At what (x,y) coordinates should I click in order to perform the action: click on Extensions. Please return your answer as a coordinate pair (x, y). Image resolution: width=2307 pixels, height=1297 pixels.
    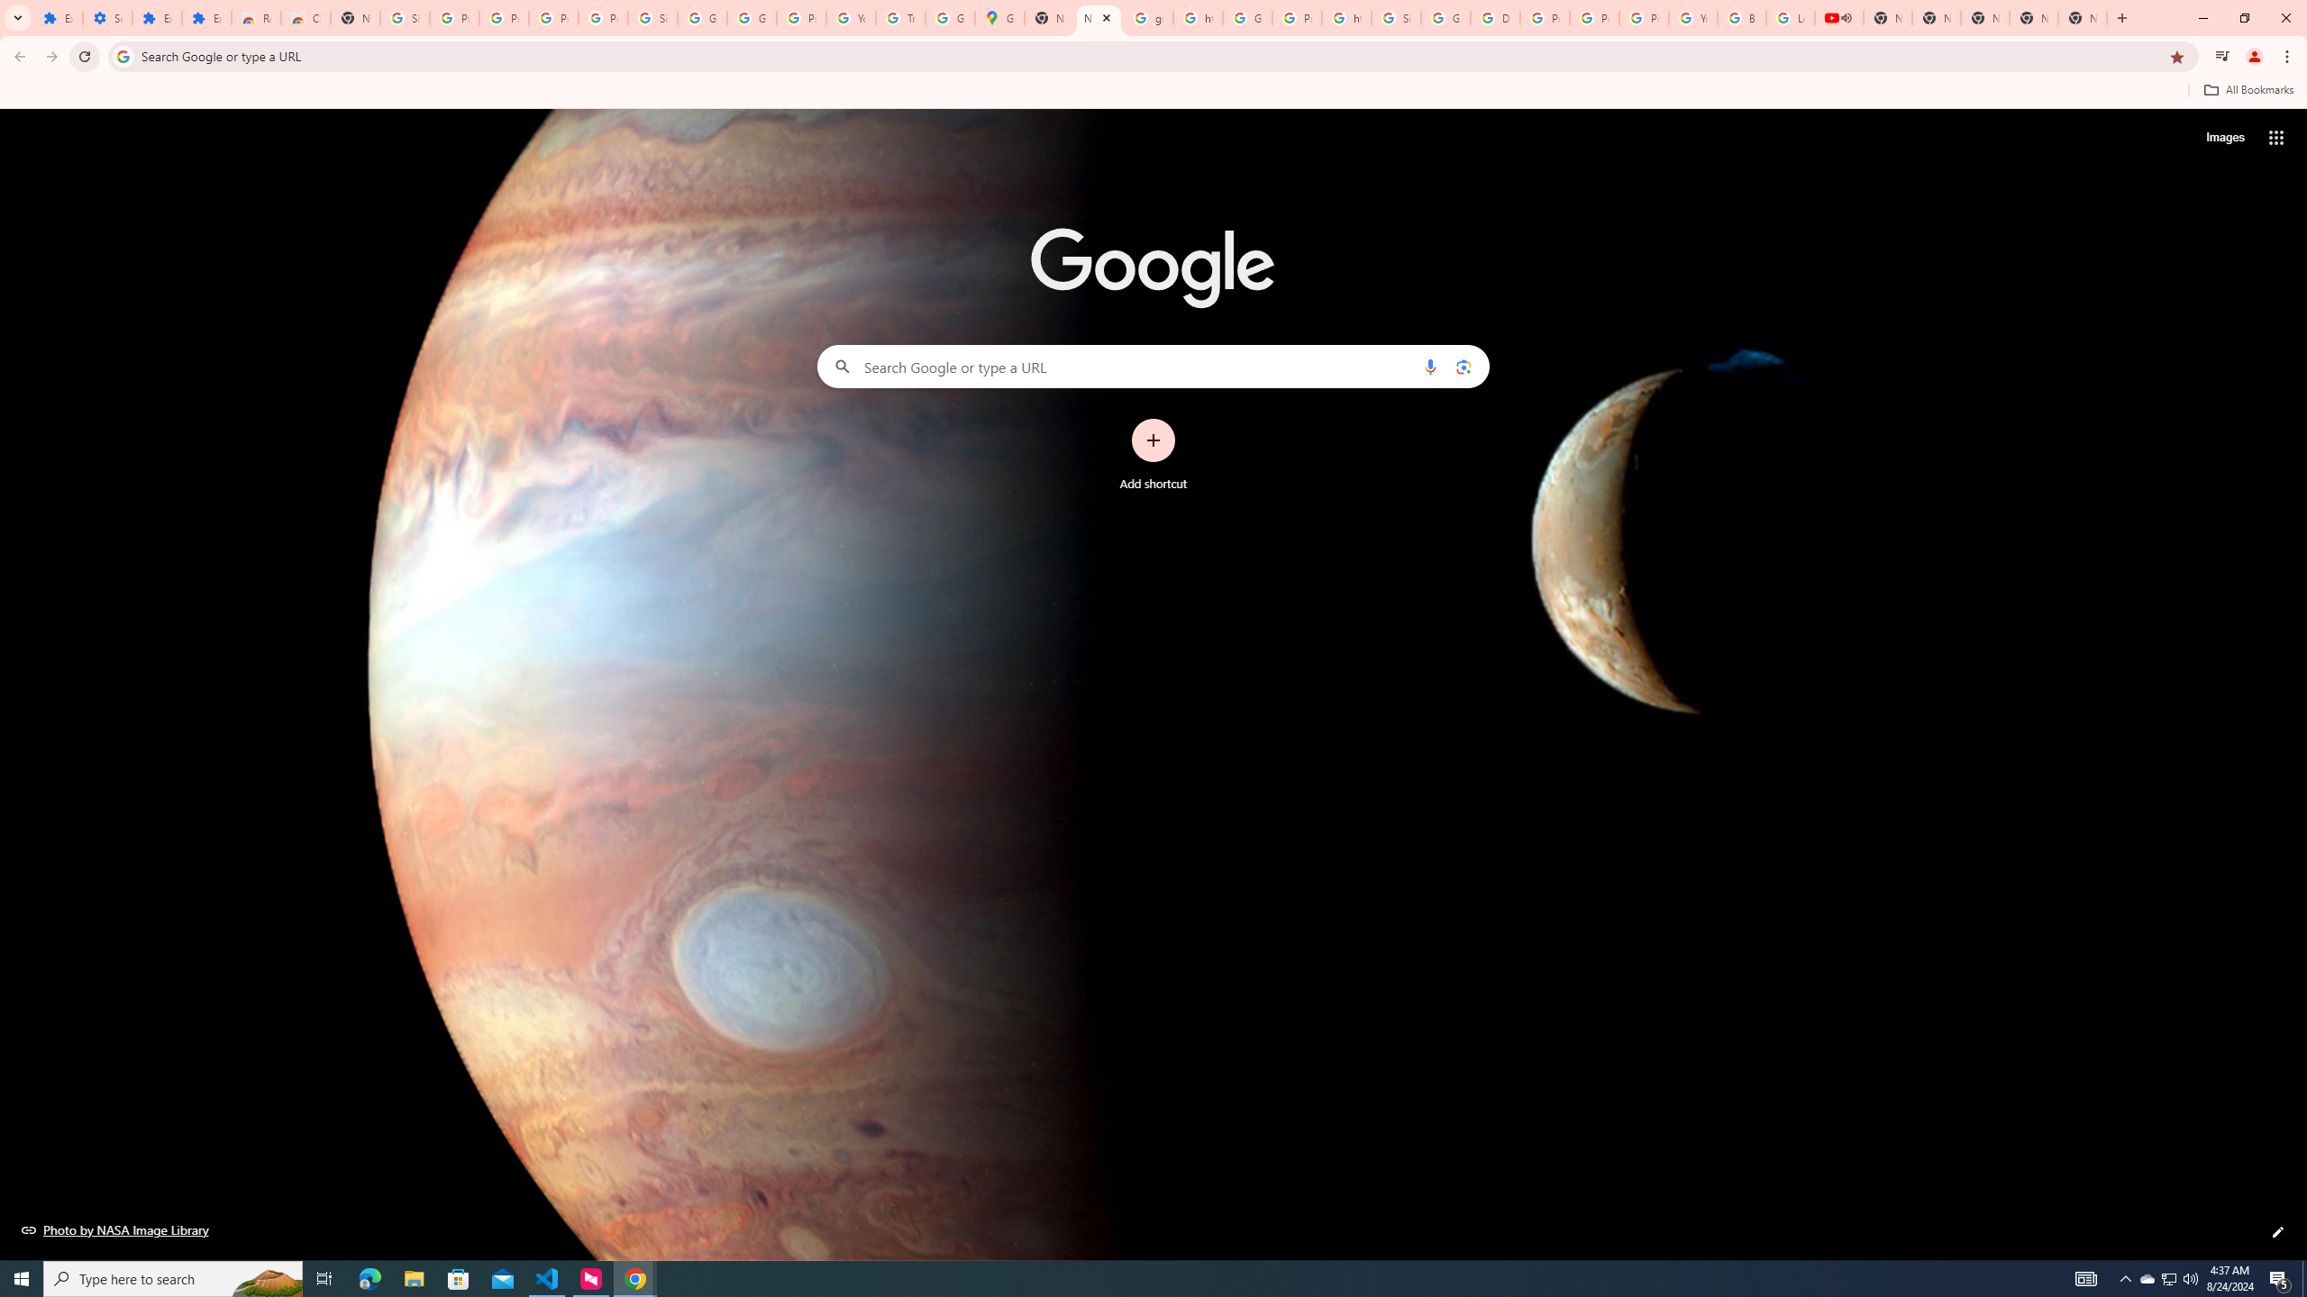
    Looking at the image, I should click on (206, 18).